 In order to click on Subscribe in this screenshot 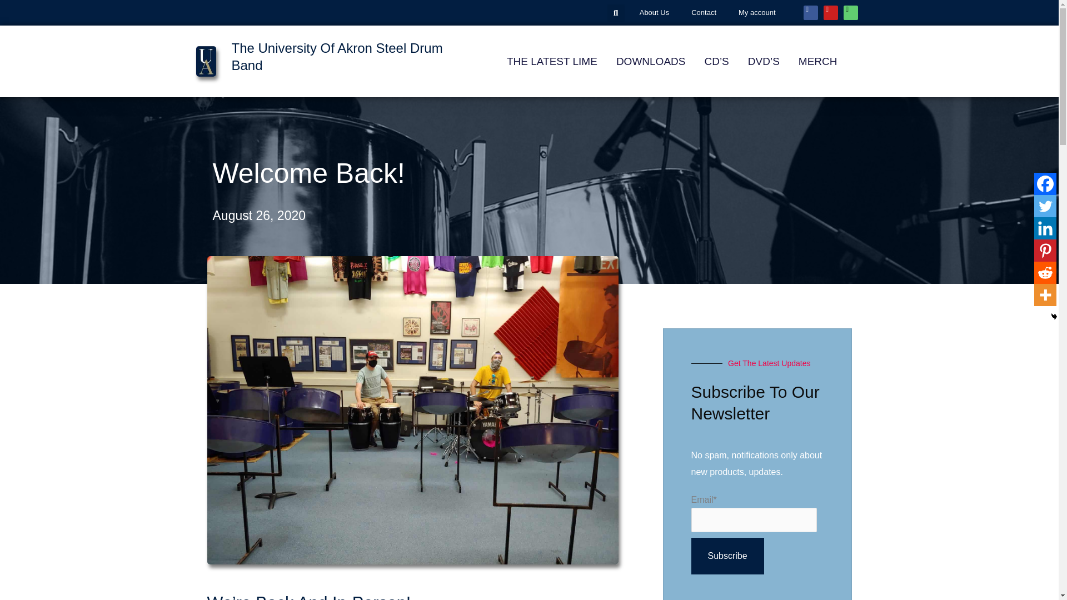, I will do `click(727, 556)`.